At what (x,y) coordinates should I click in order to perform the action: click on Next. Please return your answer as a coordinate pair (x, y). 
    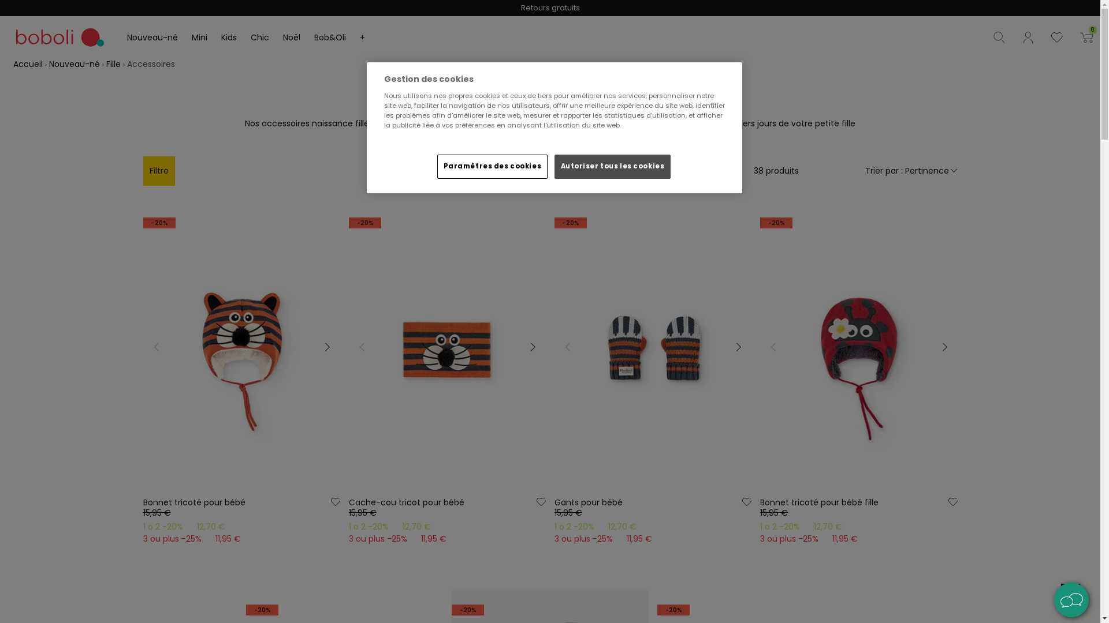
    Looking at the image, I should click on (533, 347).